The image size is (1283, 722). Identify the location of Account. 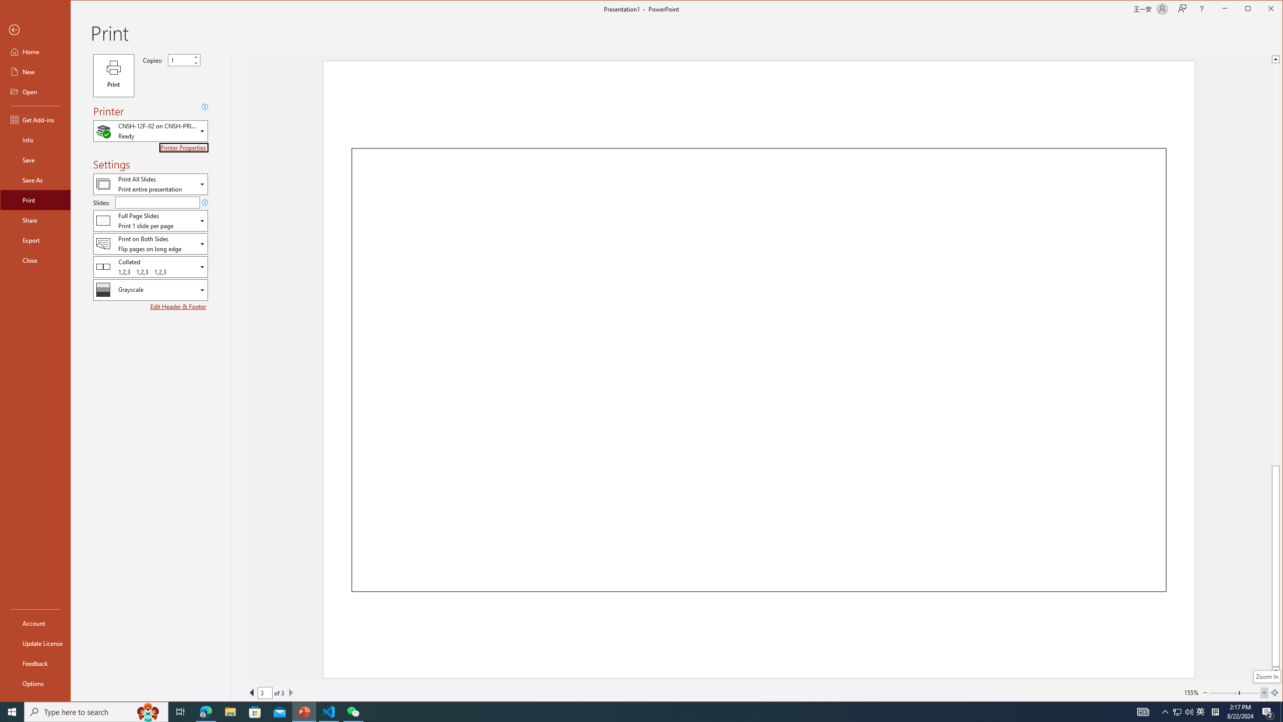
(35, 623).